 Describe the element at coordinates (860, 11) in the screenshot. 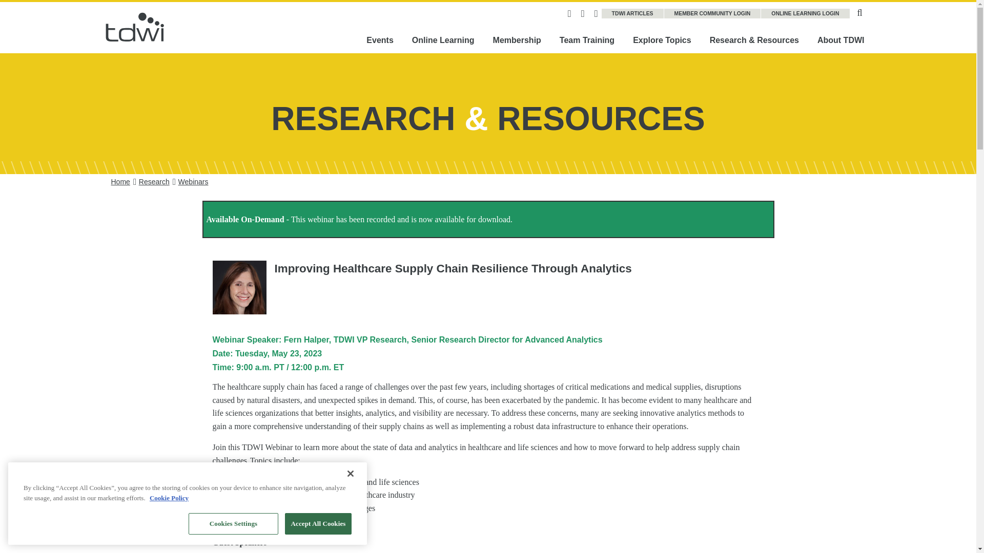

I see `Search` at that location.